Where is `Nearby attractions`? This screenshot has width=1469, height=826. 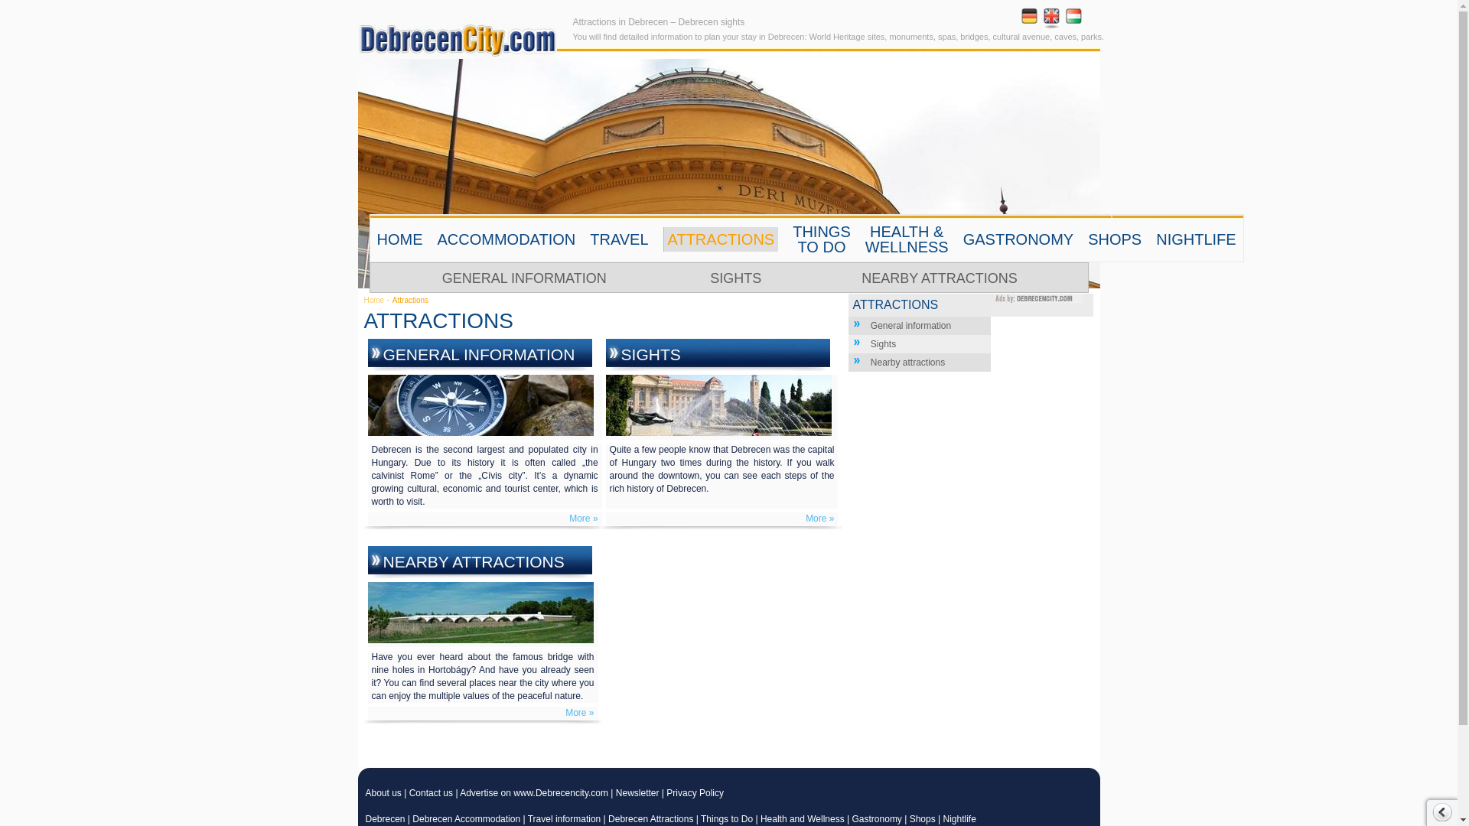
Nearby attractions is located at coordinates (907, 362).